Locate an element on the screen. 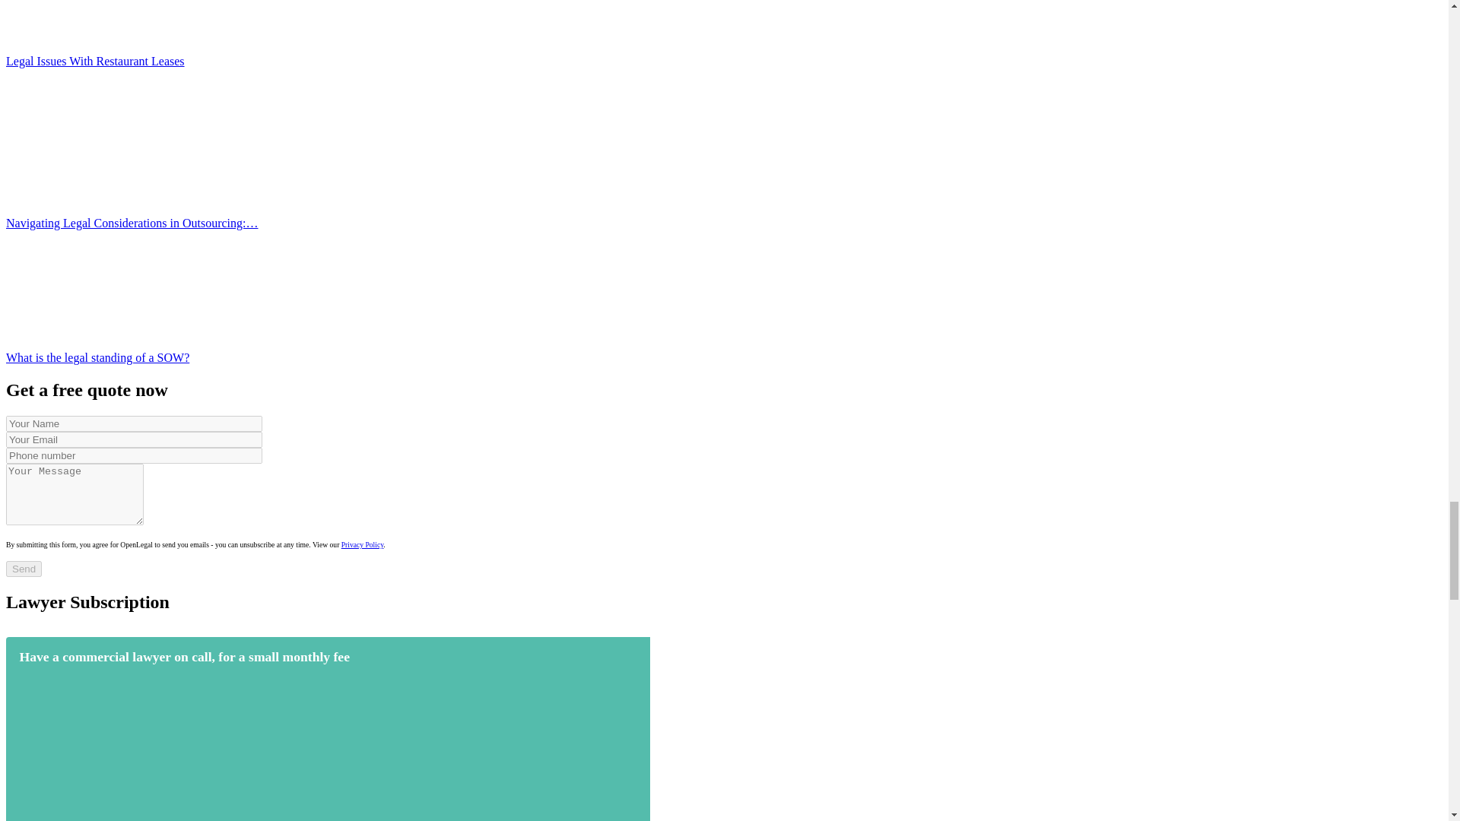 The width and height of the screenshot is (1460, 821). Send is located at coordinates (24, 569).